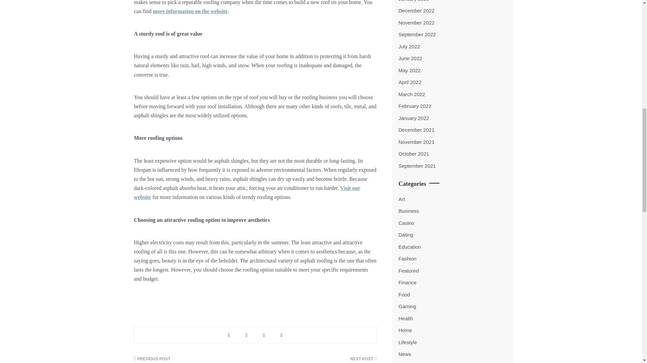 This screenshot has width=647, height=363. What do you see at coordinates (318, 359) in the screenshot?
I see `Keeping homes secured when you are doing Work from Home` at bounding box center [318, 359].